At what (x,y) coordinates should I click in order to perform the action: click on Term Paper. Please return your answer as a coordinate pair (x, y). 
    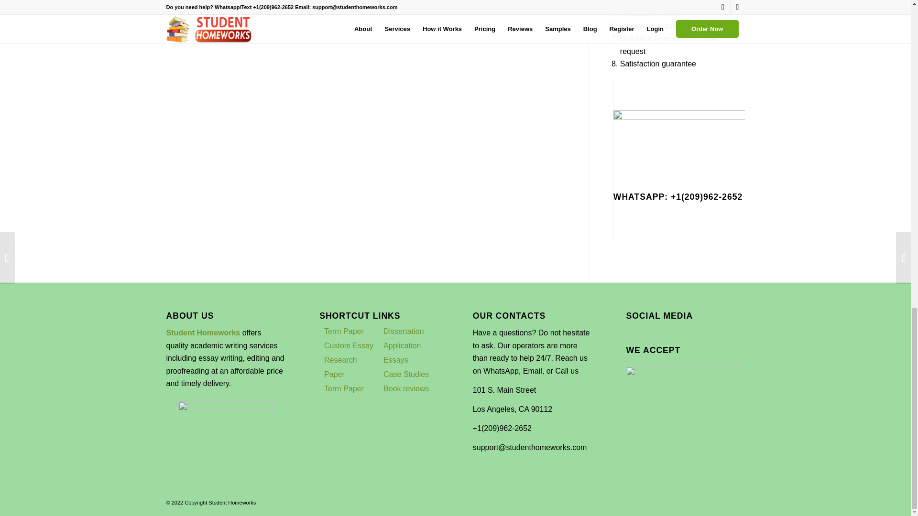
    Looking at the image, I should click on (343, 388).